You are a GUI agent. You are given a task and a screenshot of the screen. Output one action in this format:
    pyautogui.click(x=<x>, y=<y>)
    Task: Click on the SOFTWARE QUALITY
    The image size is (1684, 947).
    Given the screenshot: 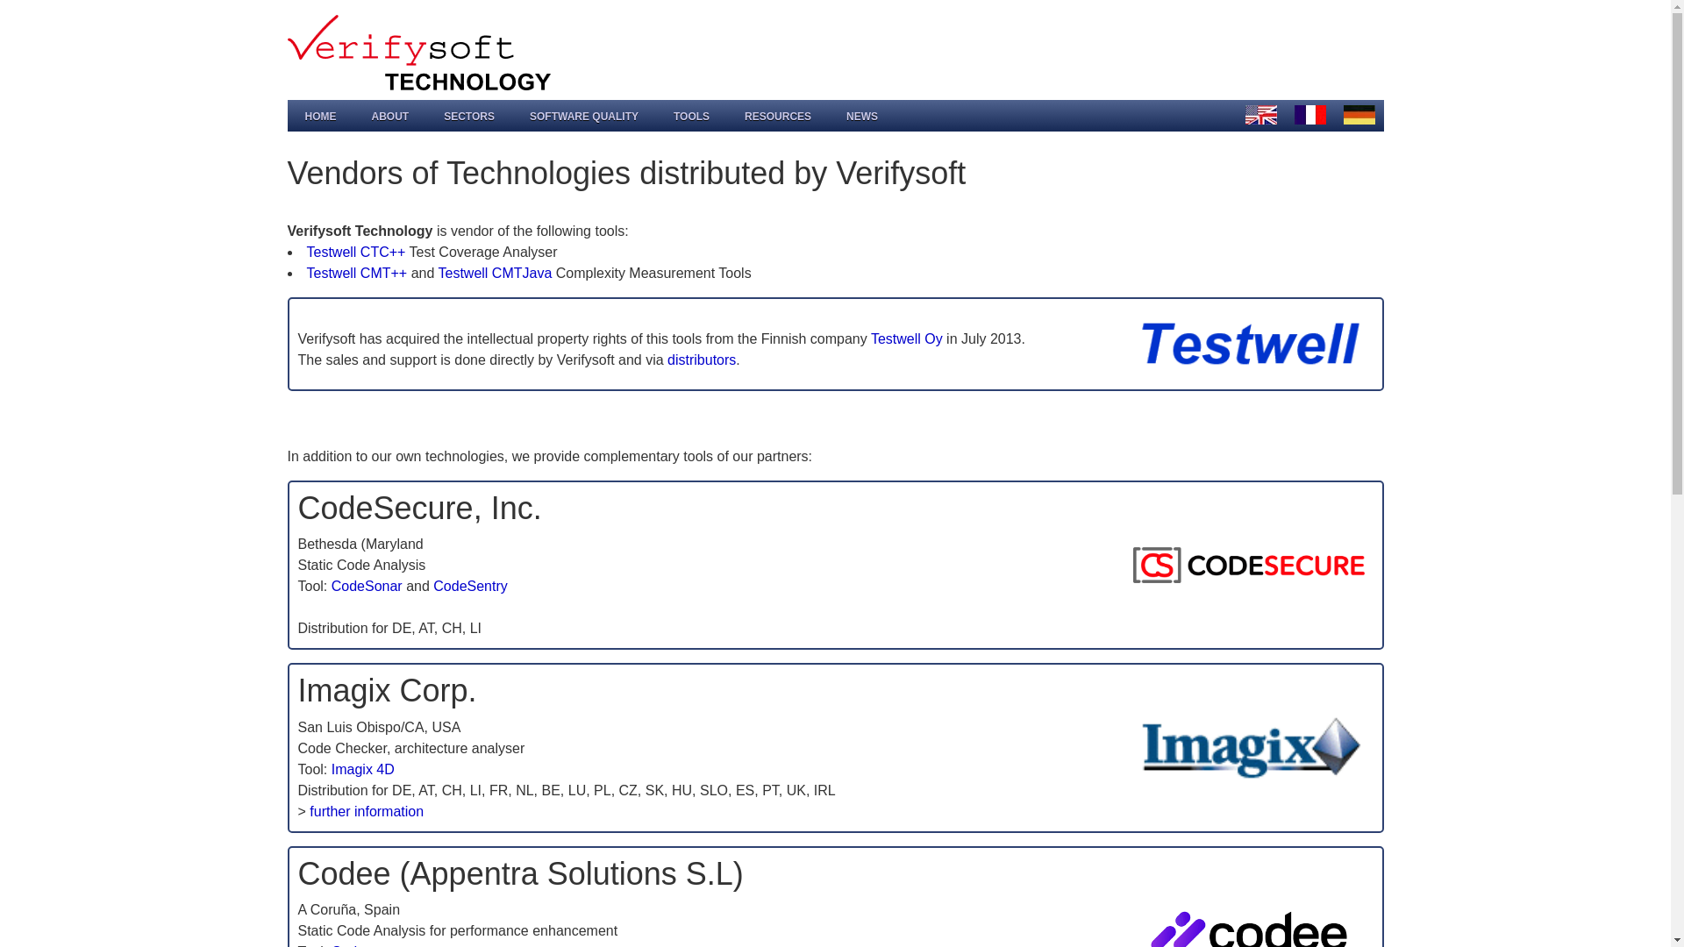 What is the action you would take?
    pyautogui.click(x=584, y=119)
    